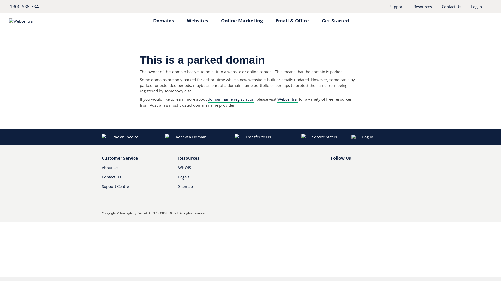 The height and width of the screenshot is (281, 501). I want to click on Facebook, so click(334, 170).